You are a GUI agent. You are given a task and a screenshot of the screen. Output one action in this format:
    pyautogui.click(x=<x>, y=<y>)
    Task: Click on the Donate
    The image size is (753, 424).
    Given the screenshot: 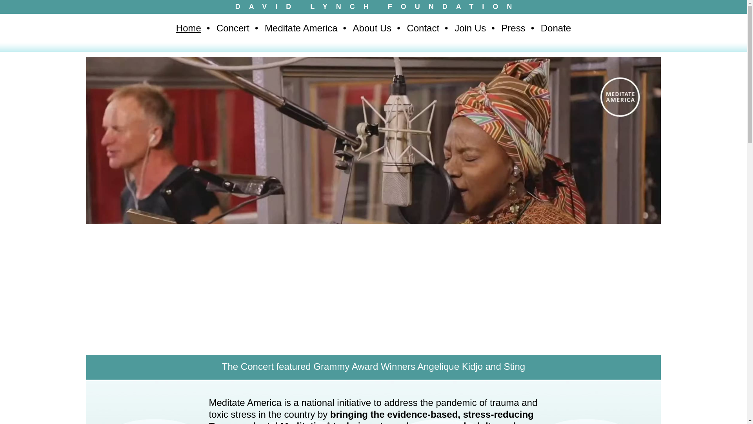 What is the action you would take?
    pyautogui.click(x=555, y=28)
    